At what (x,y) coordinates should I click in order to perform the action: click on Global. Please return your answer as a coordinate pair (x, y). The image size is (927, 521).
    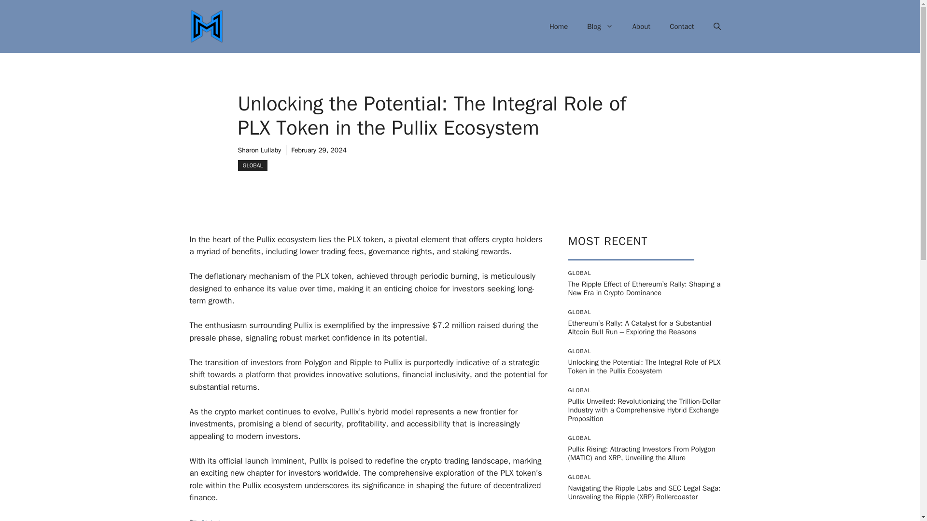
    Looking at the image, I should click on (211, 520).